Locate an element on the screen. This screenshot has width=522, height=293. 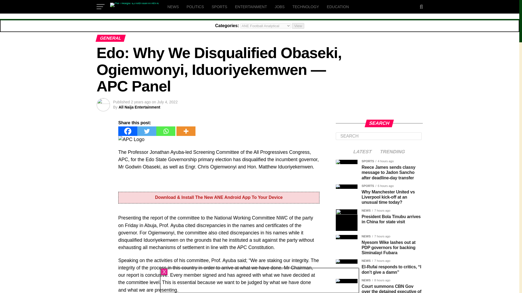
Twitter is located at coordinates (147, 131).